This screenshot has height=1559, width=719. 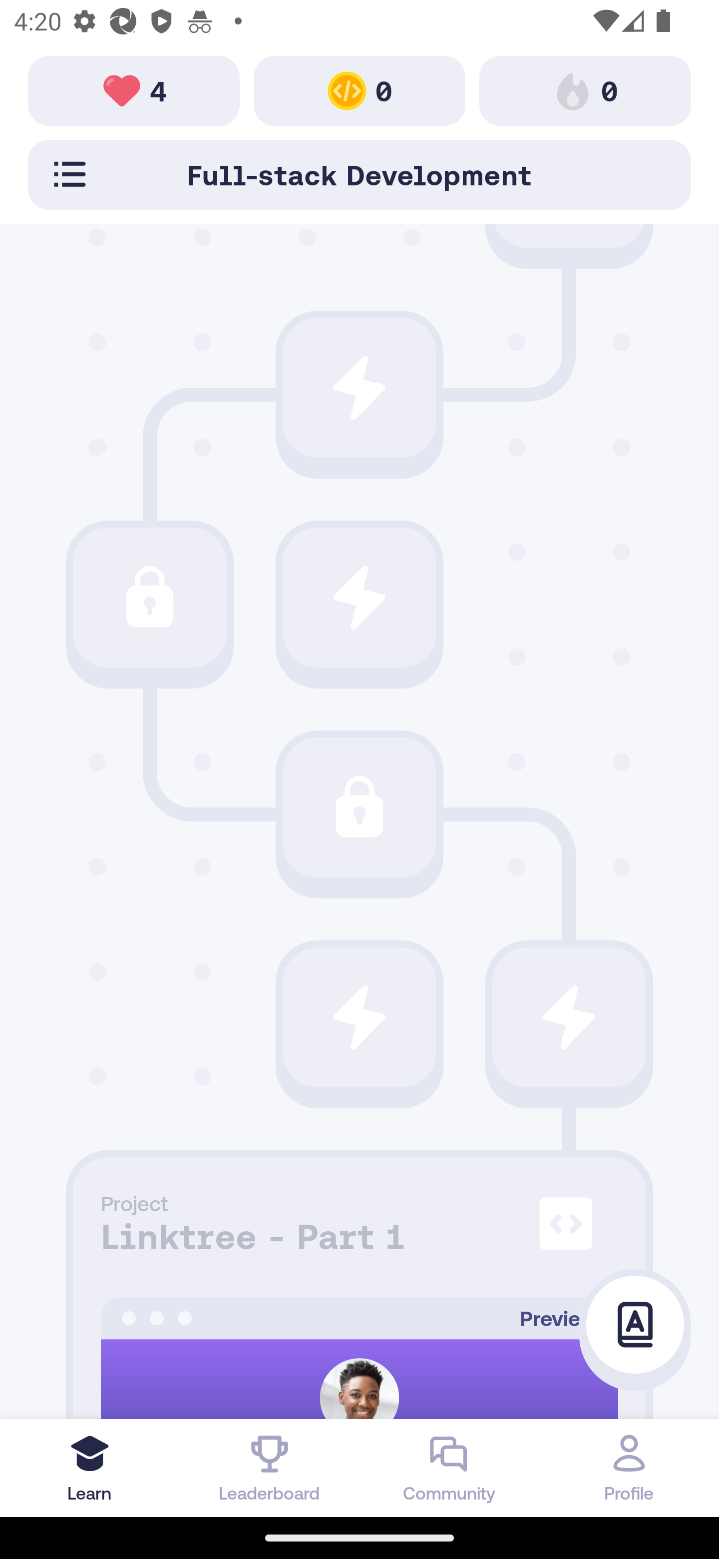 What do you see at coordinates (270, 1468) in the screenshot?
I see `Leaderboard` at bounding box center [270, 1468].